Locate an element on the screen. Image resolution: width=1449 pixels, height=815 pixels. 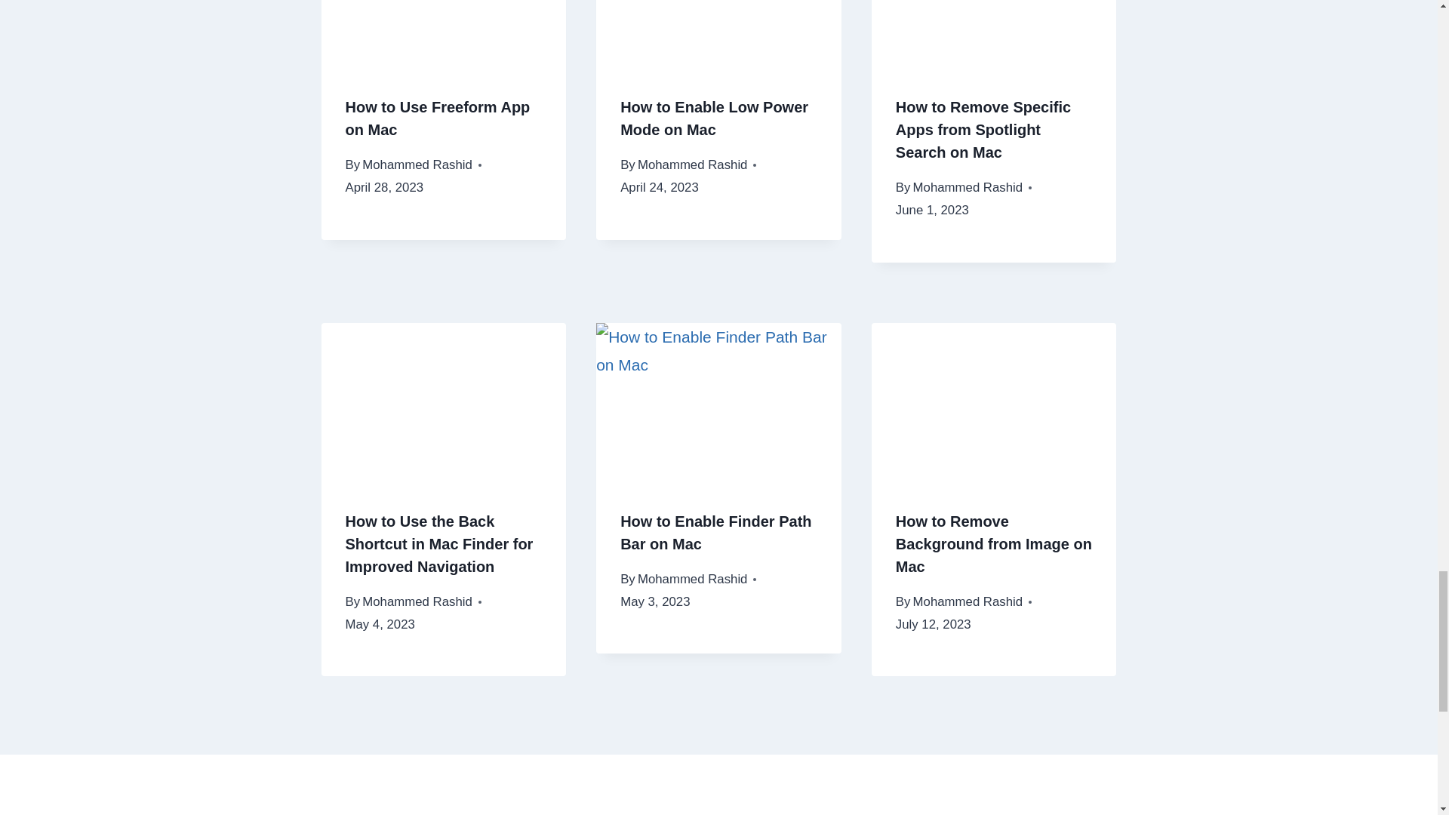
Mohammed Rashid is located at coordinates (692, 165).